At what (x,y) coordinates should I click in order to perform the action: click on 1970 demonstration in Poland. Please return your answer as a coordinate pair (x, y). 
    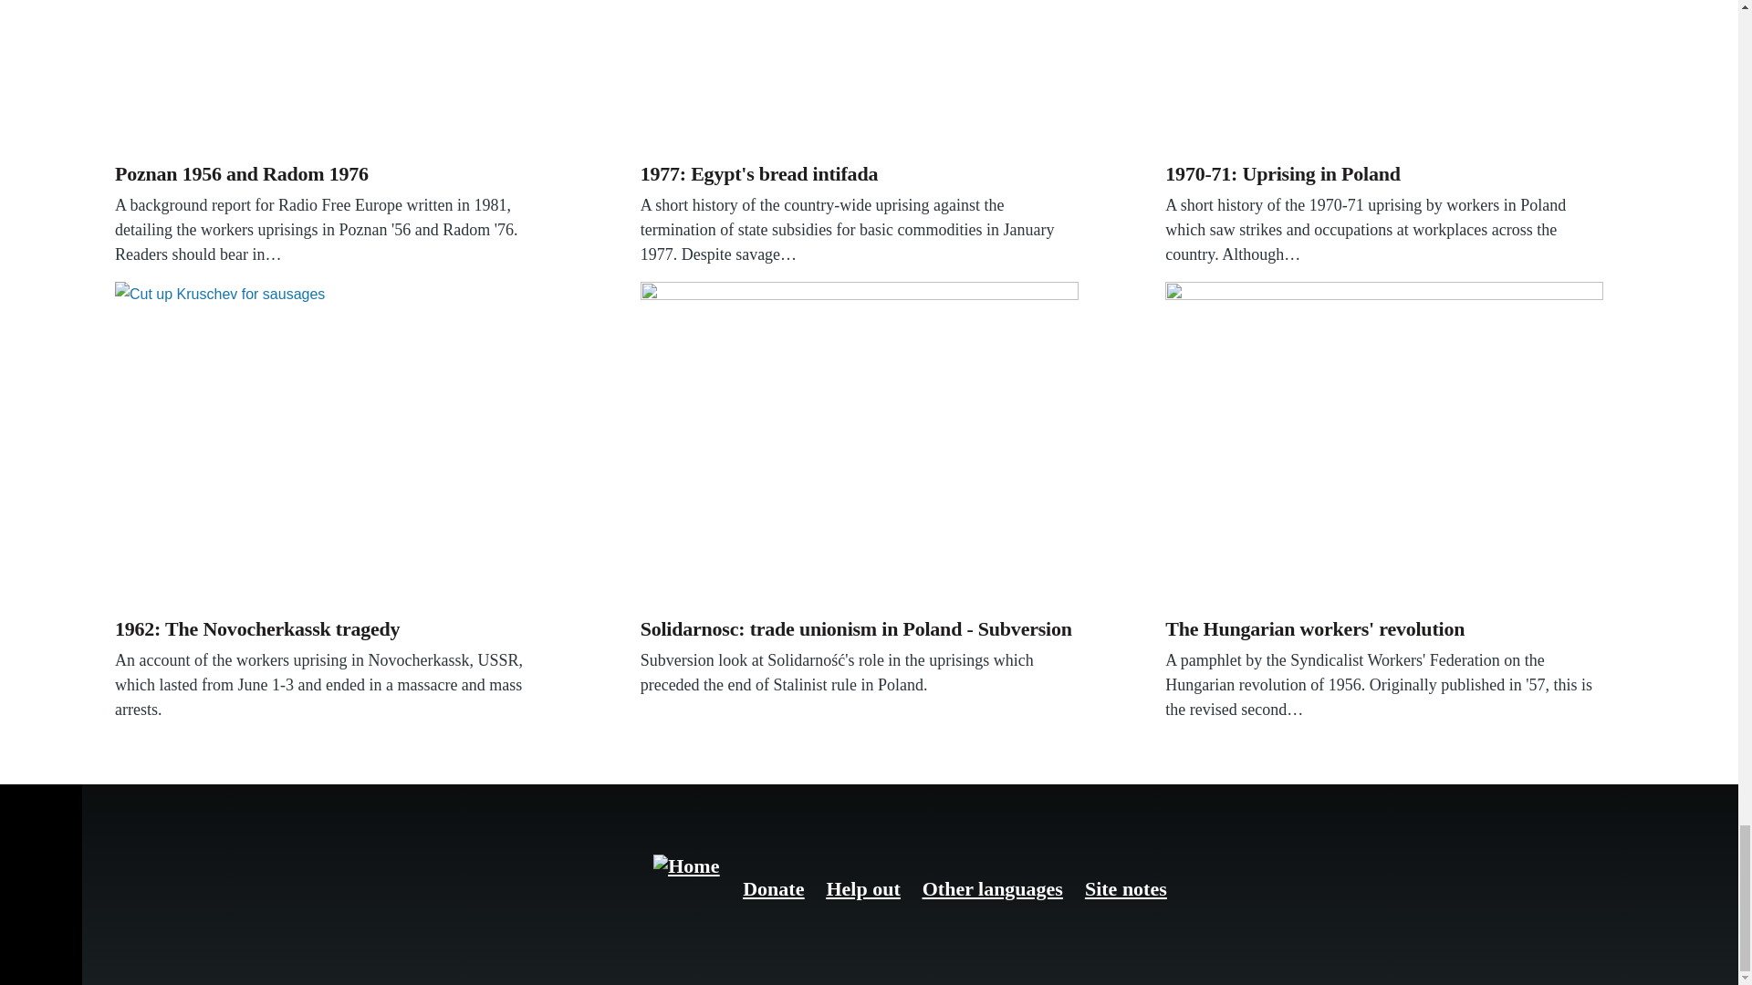
    Looking at the image, I should click on (1383, 77).